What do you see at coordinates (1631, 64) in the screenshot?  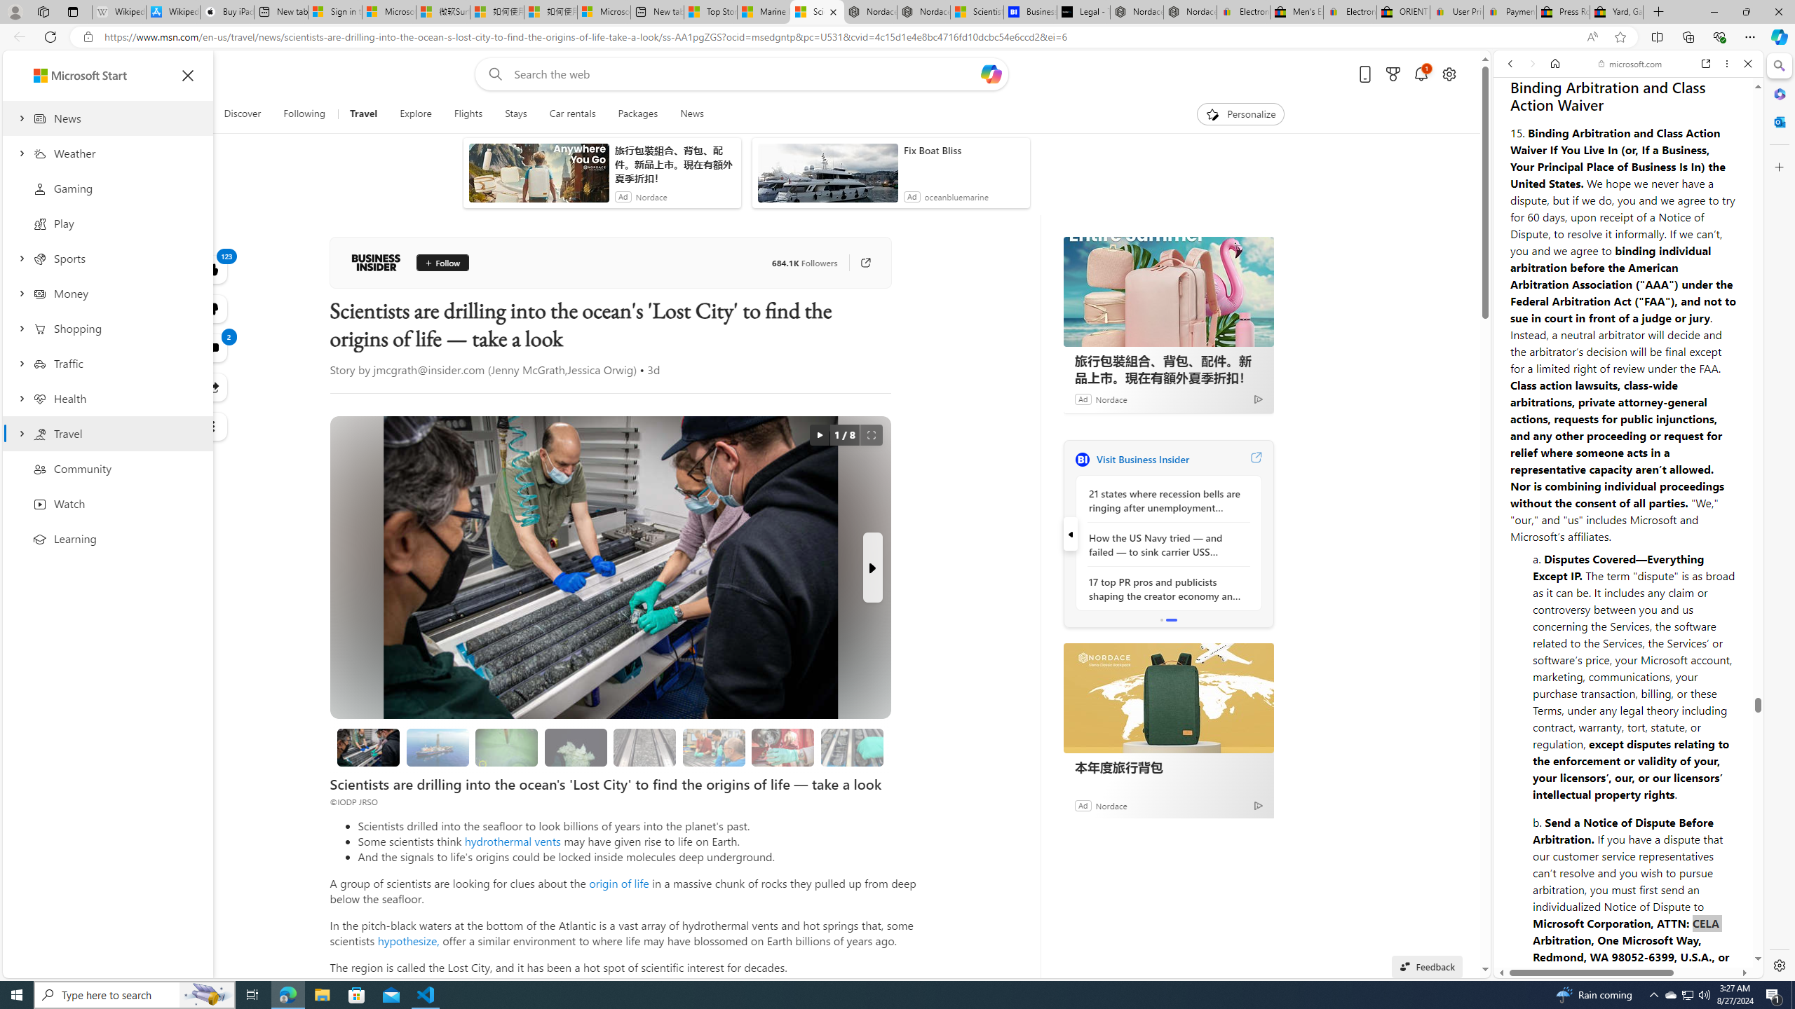 I see `microsoft.com` at bounding box center [1631, 64].